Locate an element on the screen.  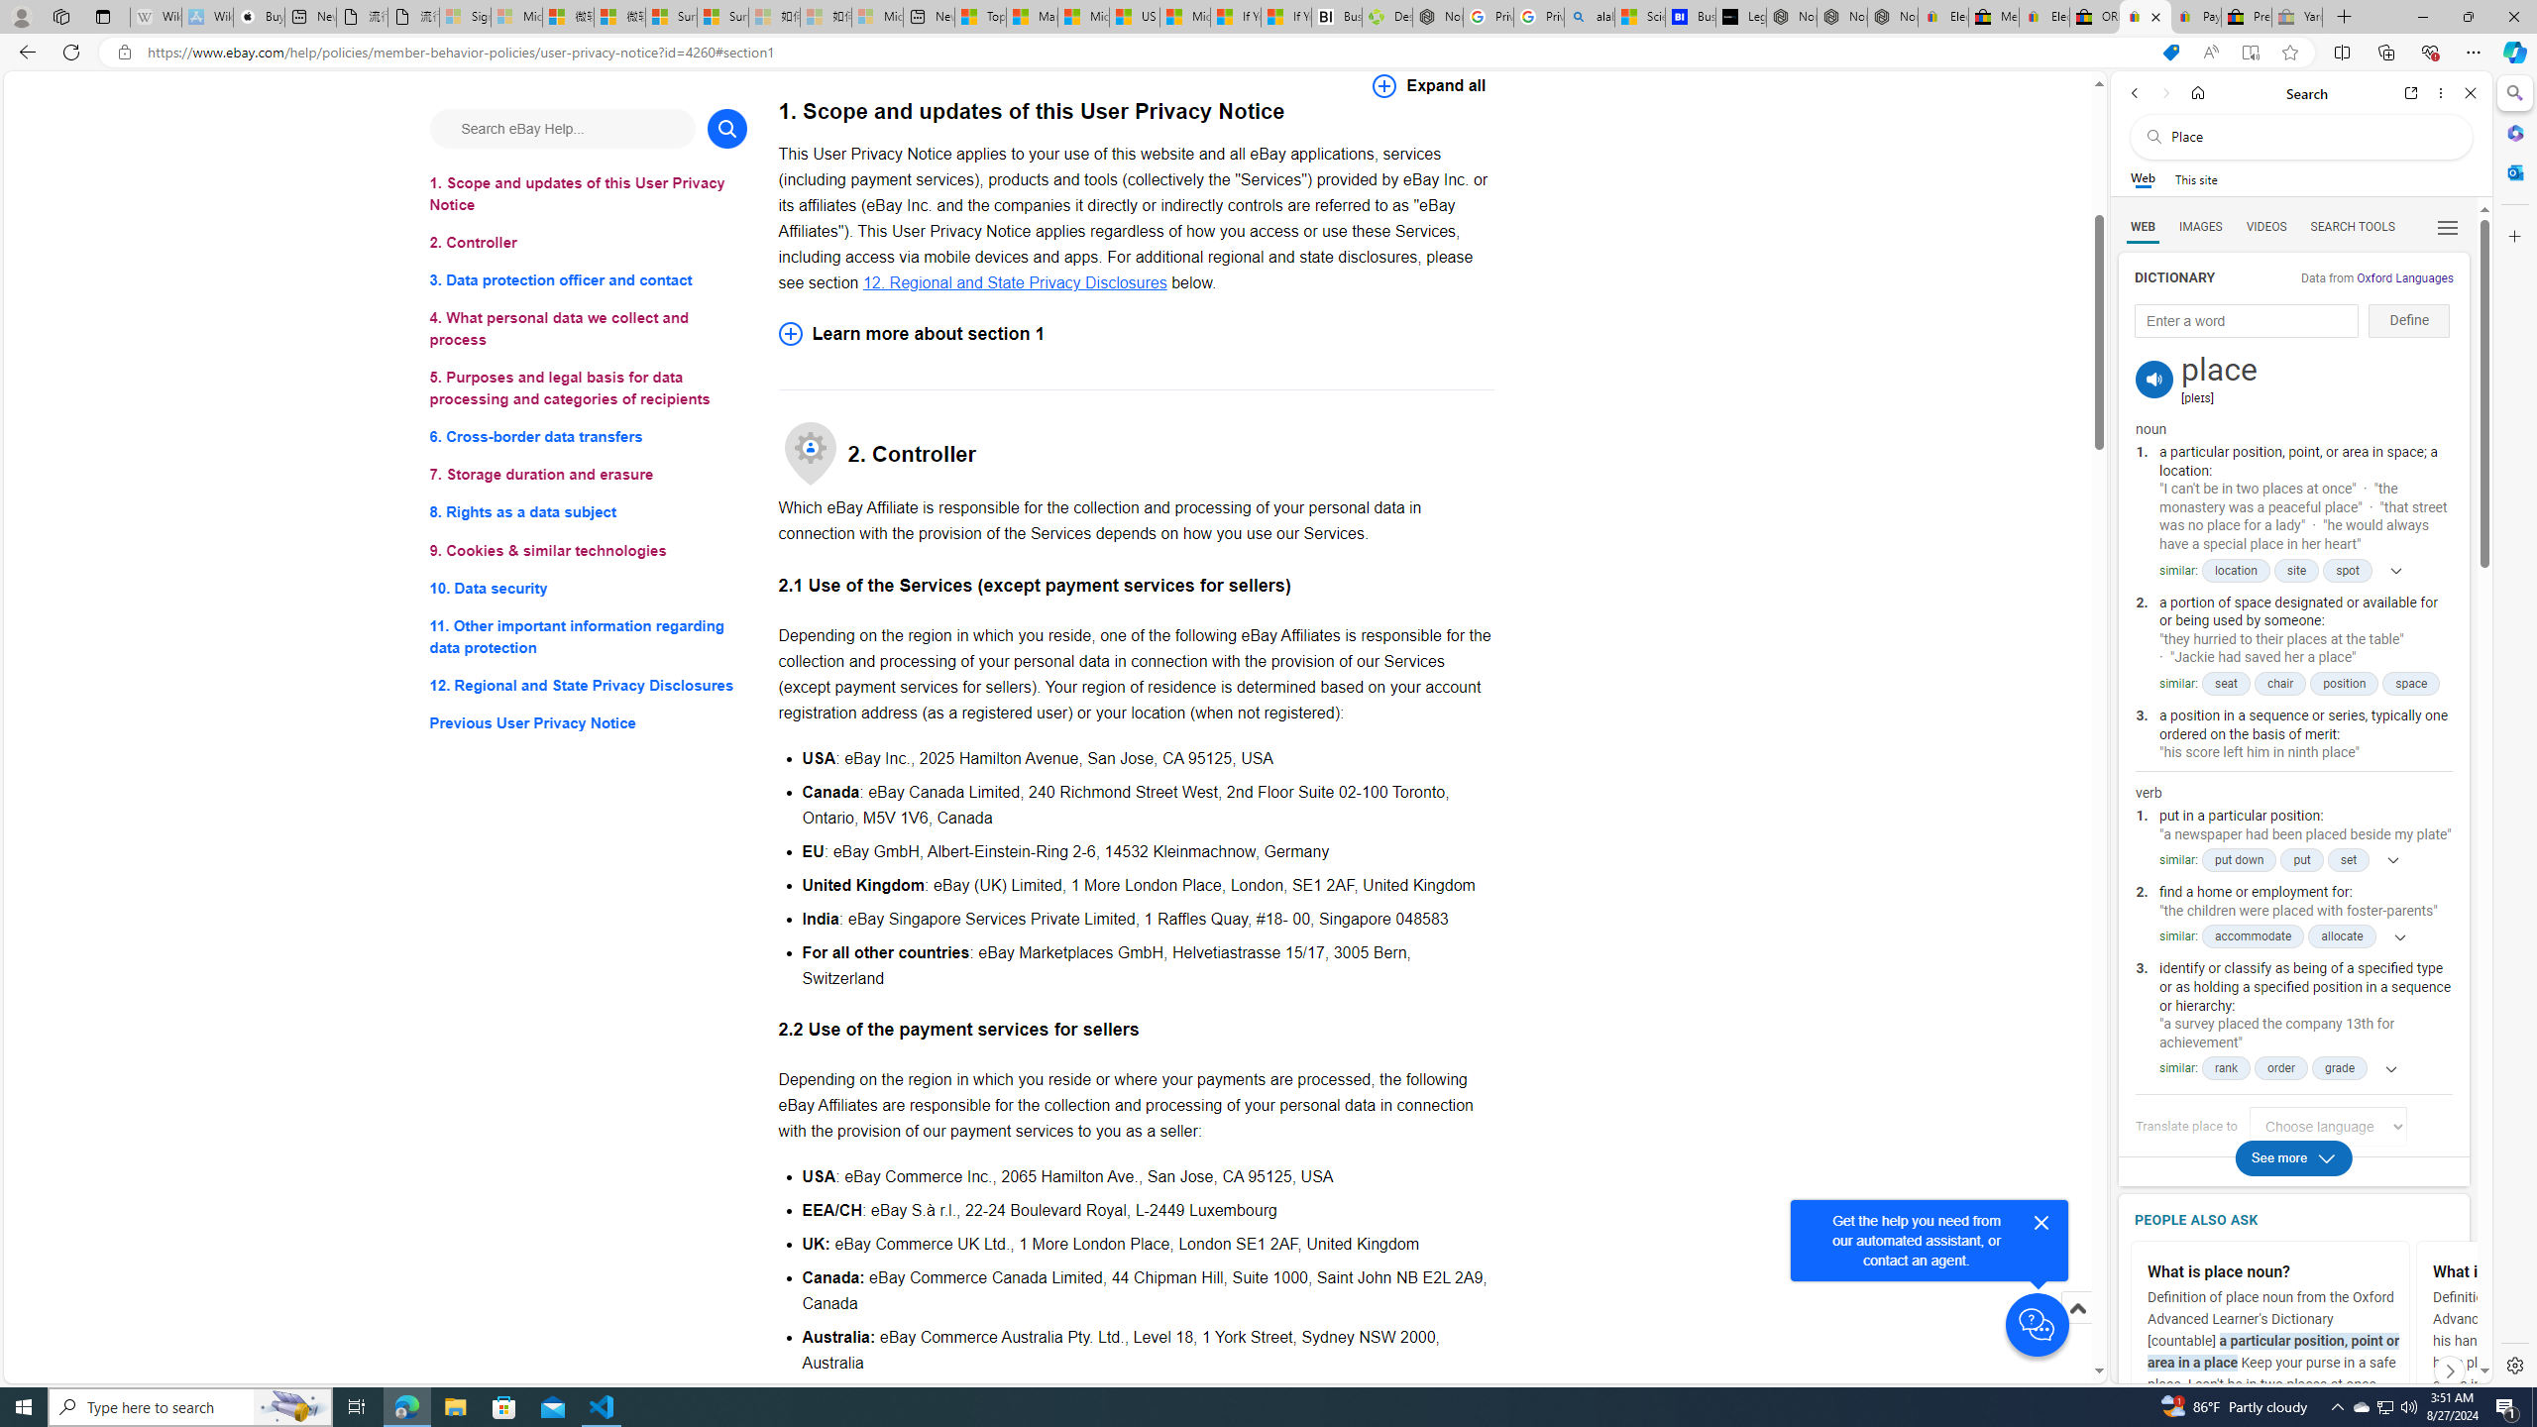
Search Filter, Search Tools is located at coordinates (2353, 226).